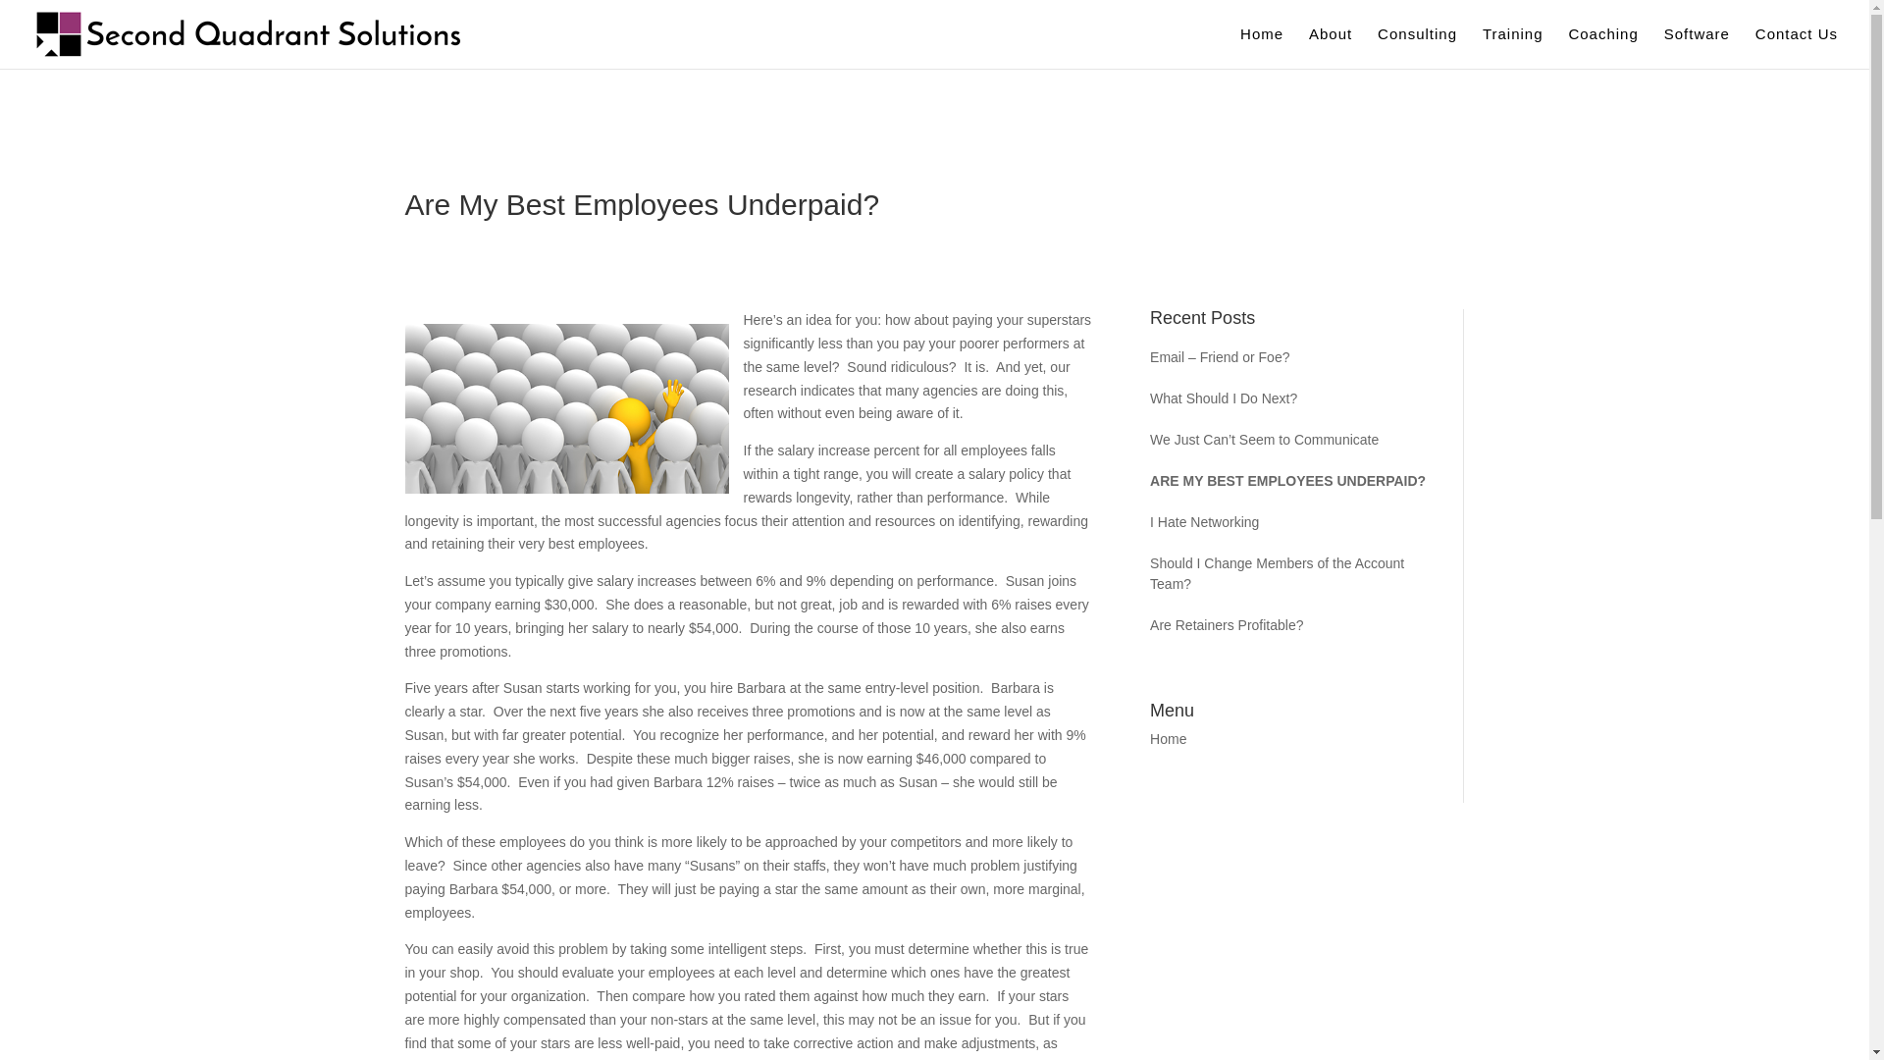  Describe the element at coordinates (1797, 47) in the screenshot. I see `Contact Us` at that location.